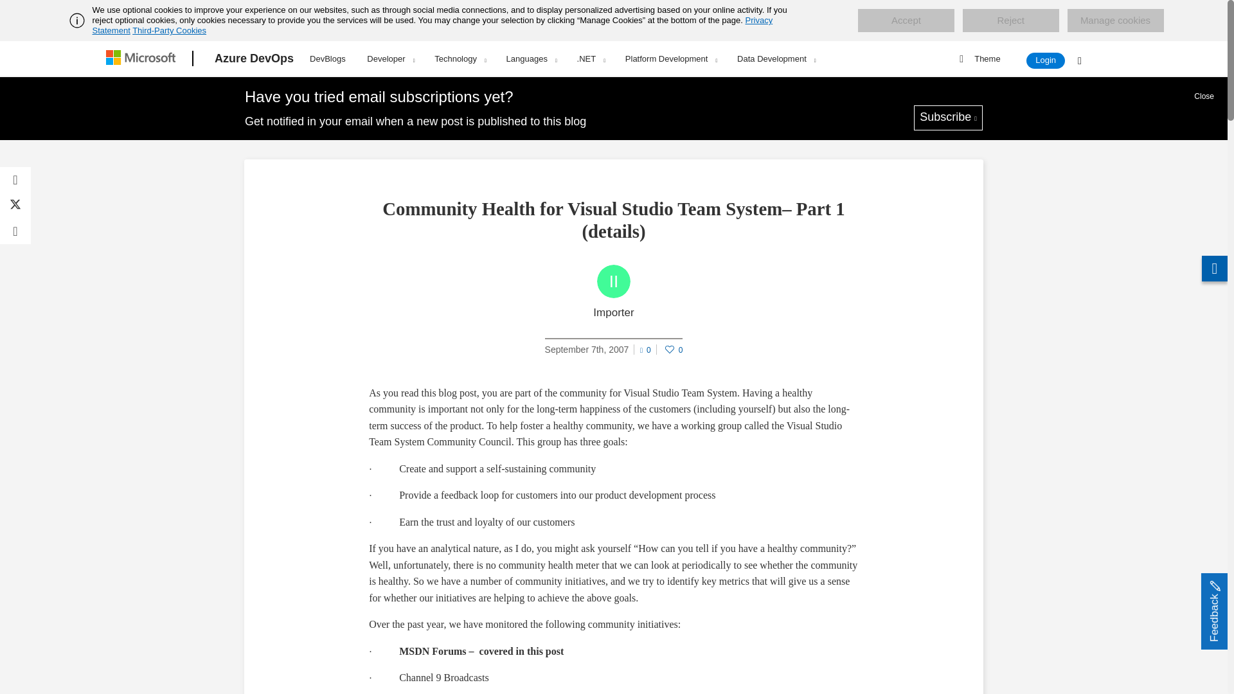  What do you see at coordinates (1010, 21) in the screenshot?
I see `Reject` at bounding box center [1010, 21].